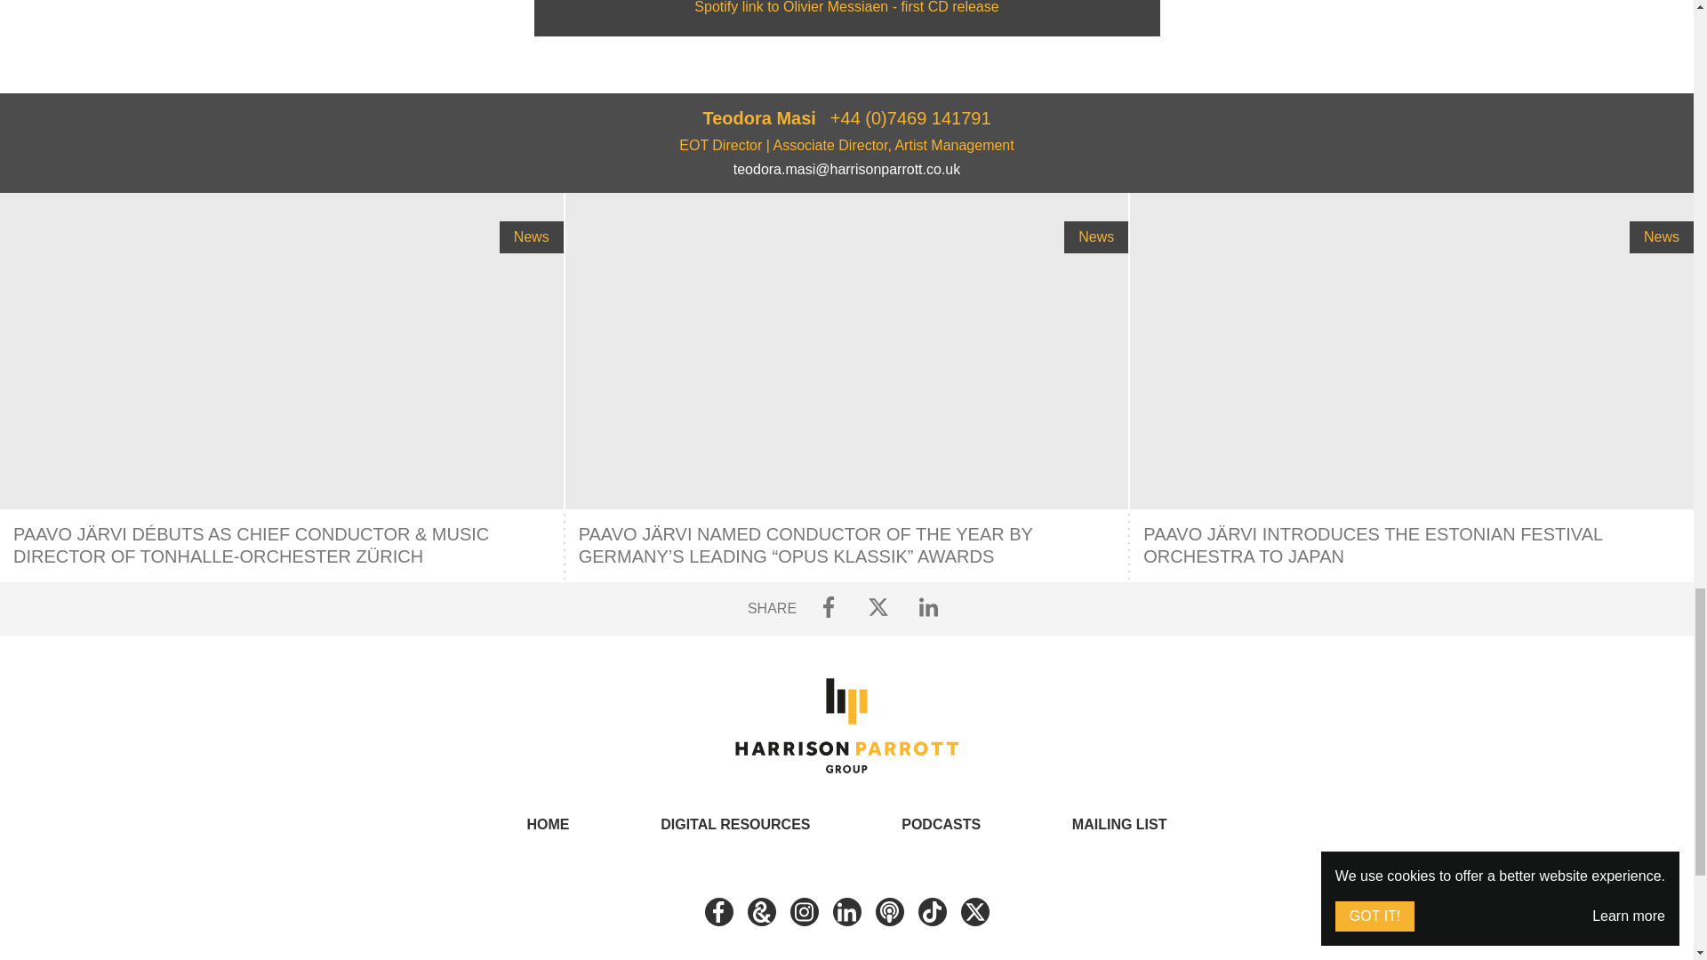 The height and width of the screenshot is (960, 1707). What do you see at coordinates (717, 912) in the screenshot?
I see `FACEBOOK` at bounding box center [717, 912].